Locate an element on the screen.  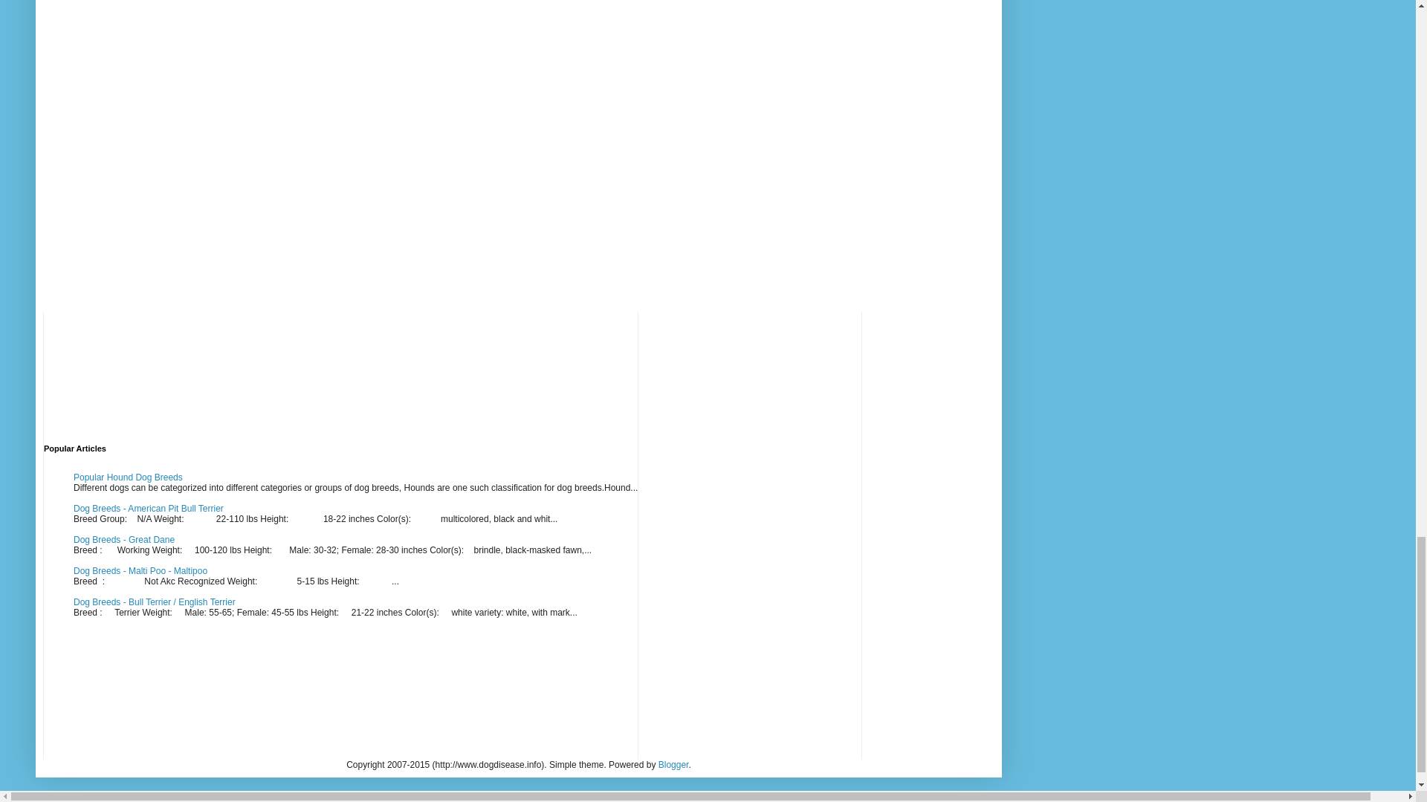
Dog Breeds - Malti Poo - Maltipoo is located at coordinates (140, 571).